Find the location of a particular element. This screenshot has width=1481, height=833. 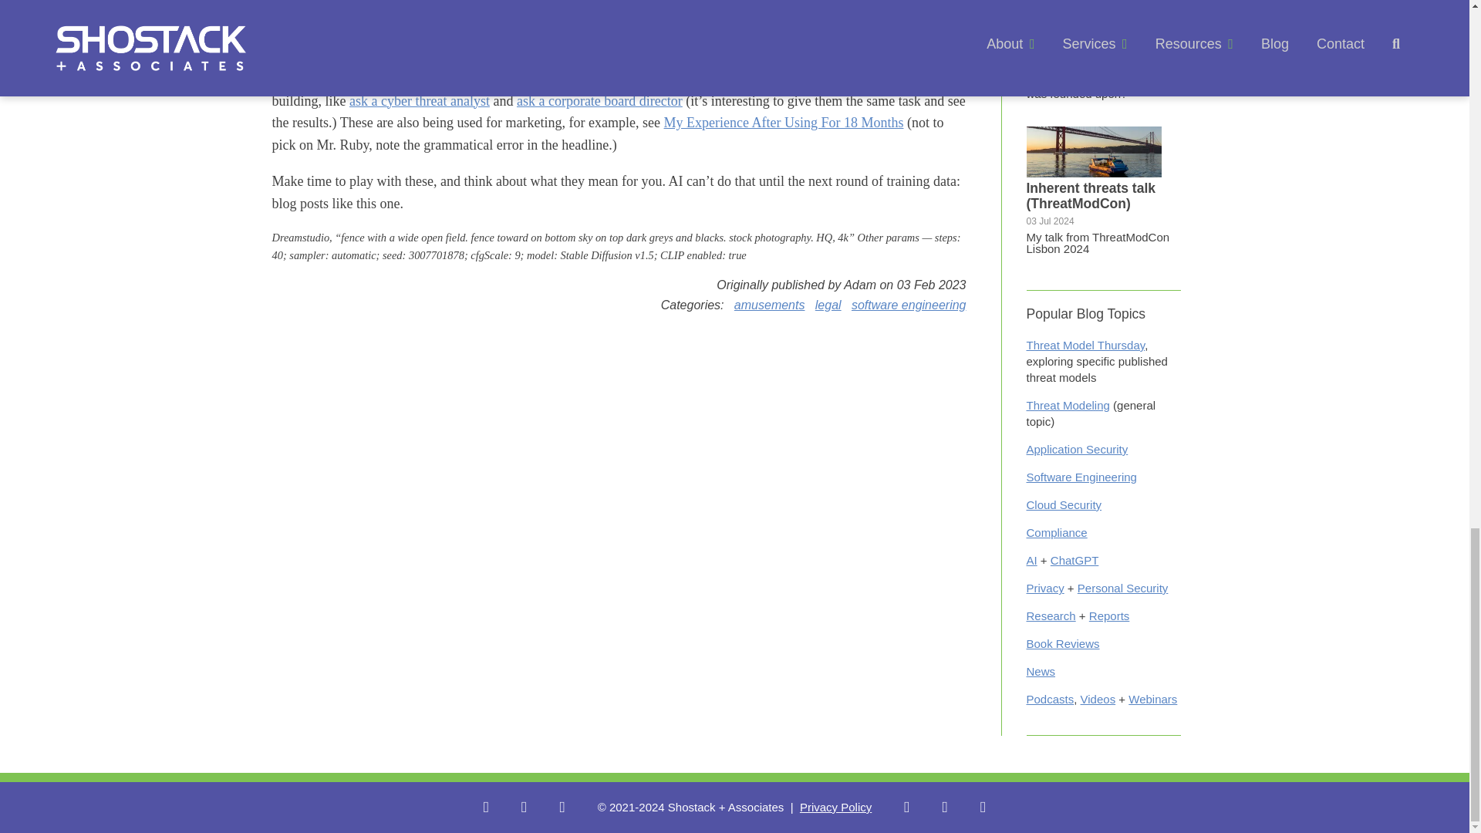

ask a cyber threat analyst is located at coordinates (420, 100).